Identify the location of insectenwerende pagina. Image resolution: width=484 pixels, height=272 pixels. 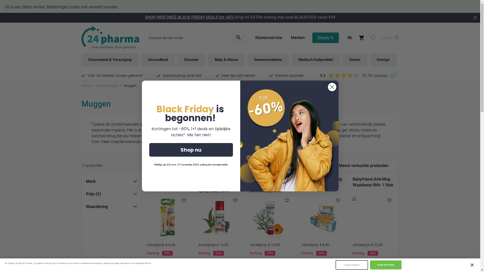
(203, 142).